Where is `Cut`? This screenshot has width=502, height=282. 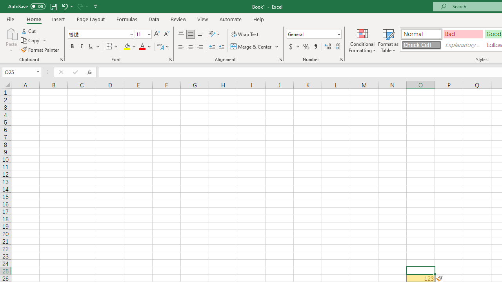
Cut is located at coordinates (29, 31).